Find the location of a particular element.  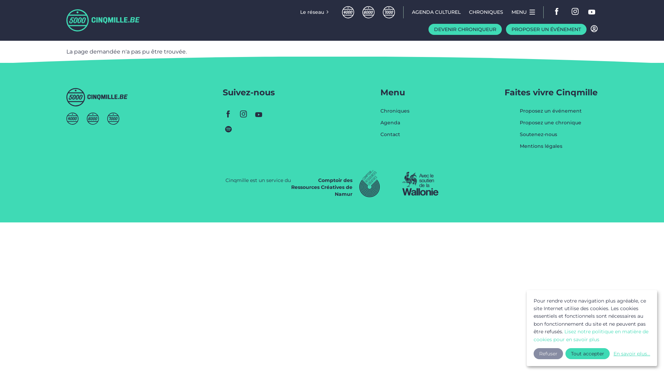

Contact is located at coordinates (395, 134).